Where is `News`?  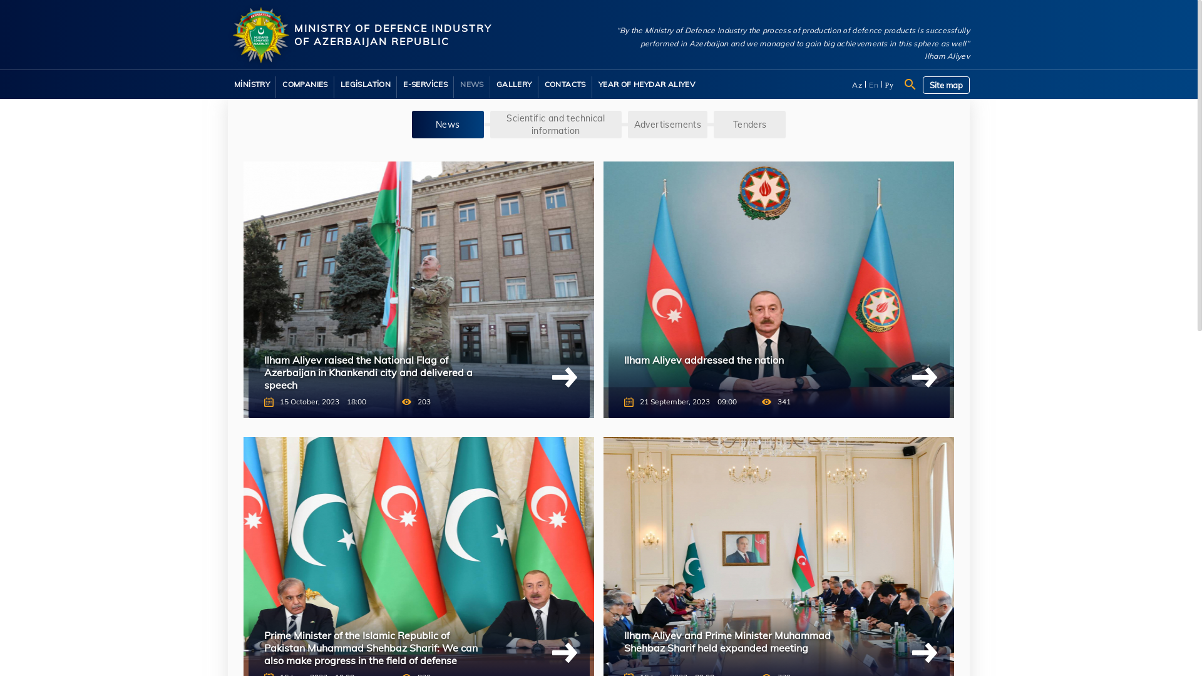
News is located at coordinates (448, 125).